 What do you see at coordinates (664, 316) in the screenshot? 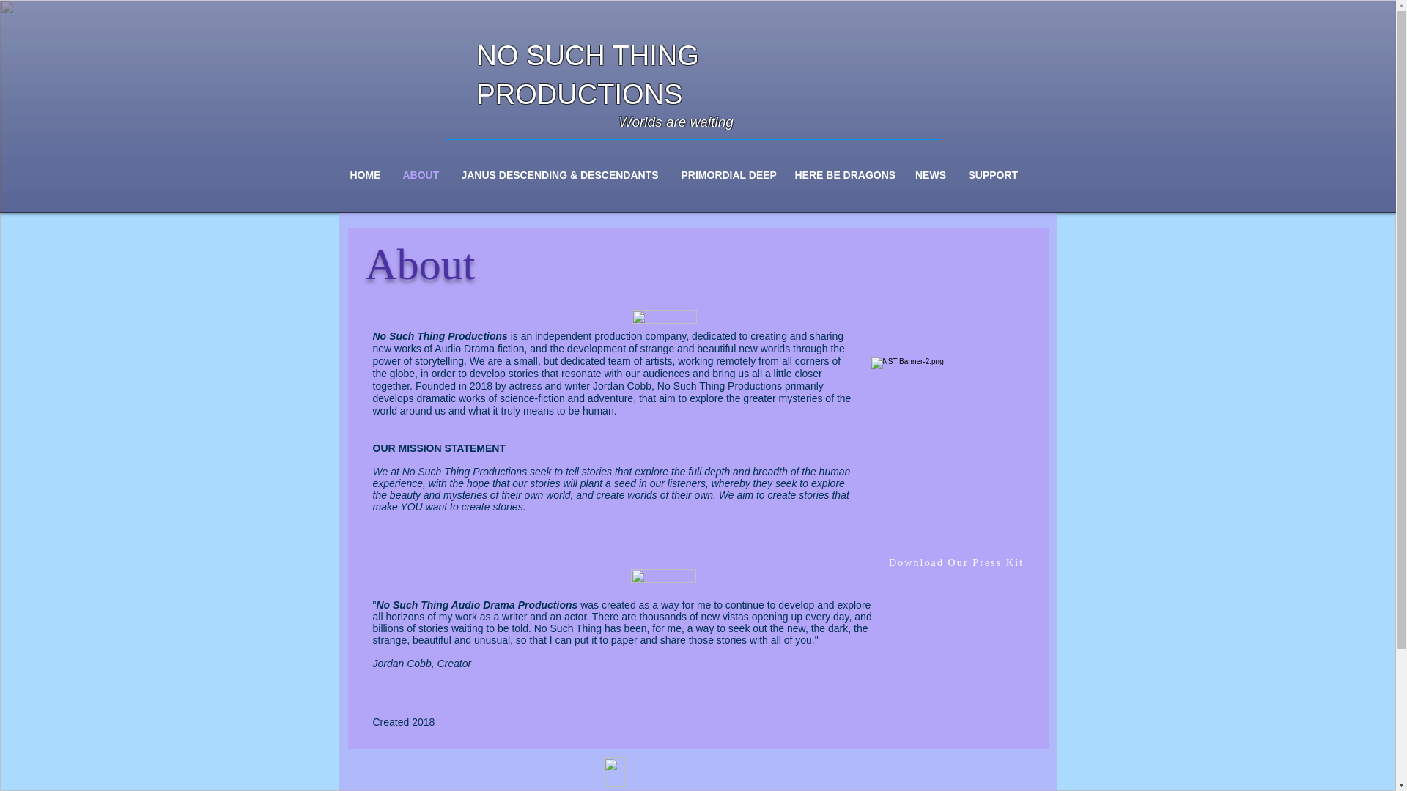
I see `4.png` at bounding box center [664, 316].